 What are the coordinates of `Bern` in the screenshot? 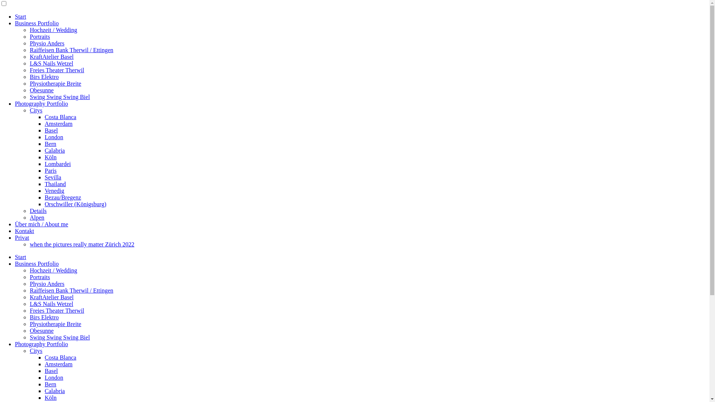 It's located at (51, 384).